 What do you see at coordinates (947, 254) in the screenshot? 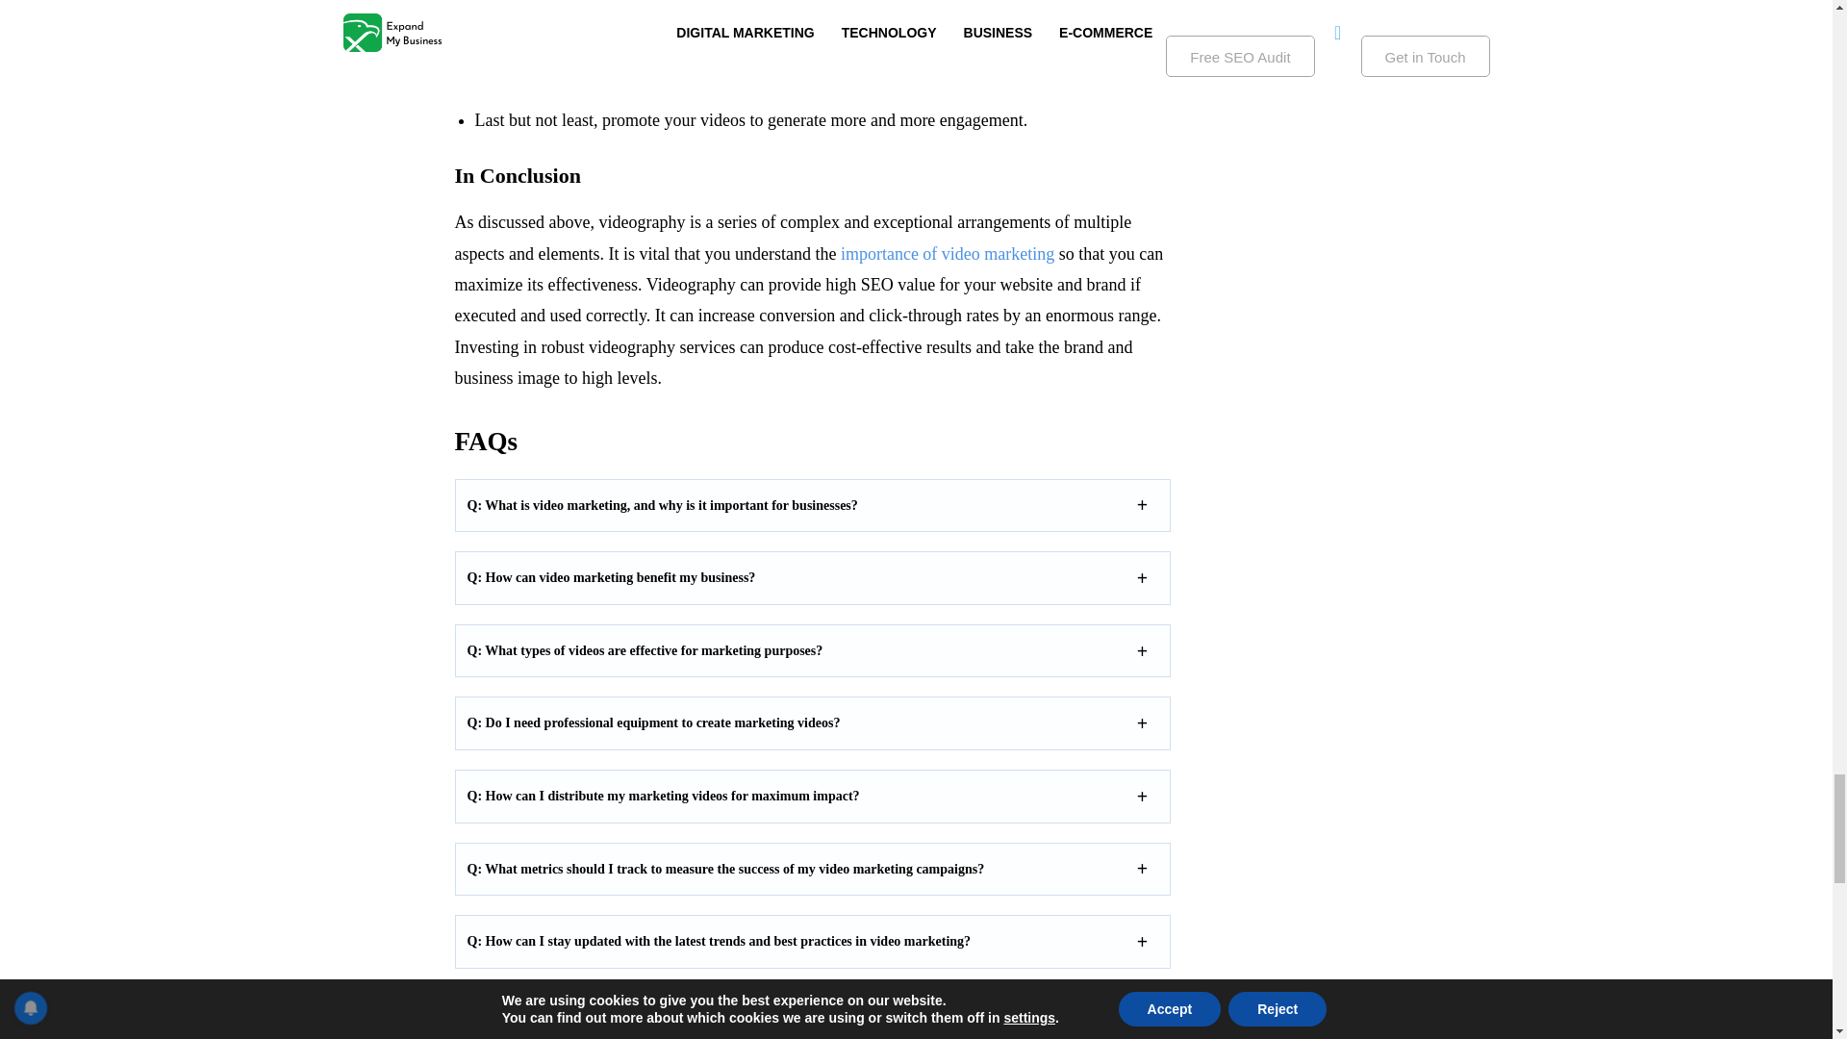
I see `importance of video marketing` at bounding box center [947, 254].